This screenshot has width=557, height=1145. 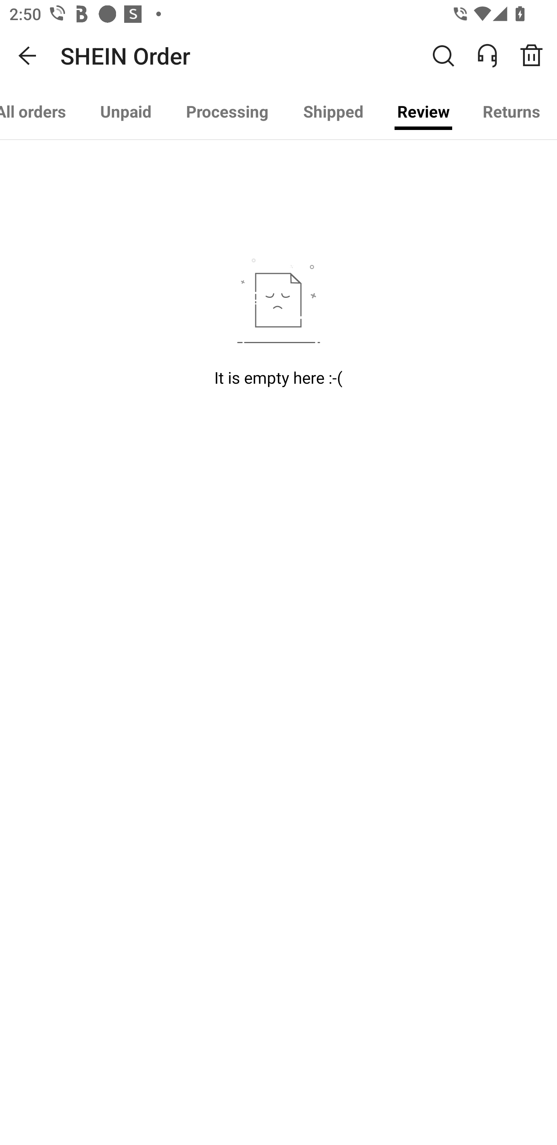 I want to click on Returns, so click(x=511, y=111).